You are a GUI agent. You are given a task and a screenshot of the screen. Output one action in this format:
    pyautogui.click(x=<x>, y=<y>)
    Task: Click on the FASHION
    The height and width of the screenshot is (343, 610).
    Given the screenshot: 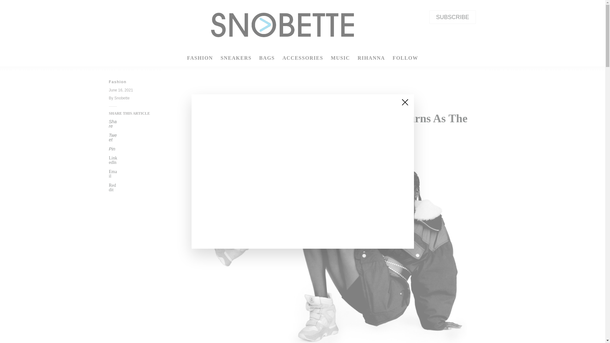 What is the action you would take?
    pyautogui.click(x=334, y=105)
    